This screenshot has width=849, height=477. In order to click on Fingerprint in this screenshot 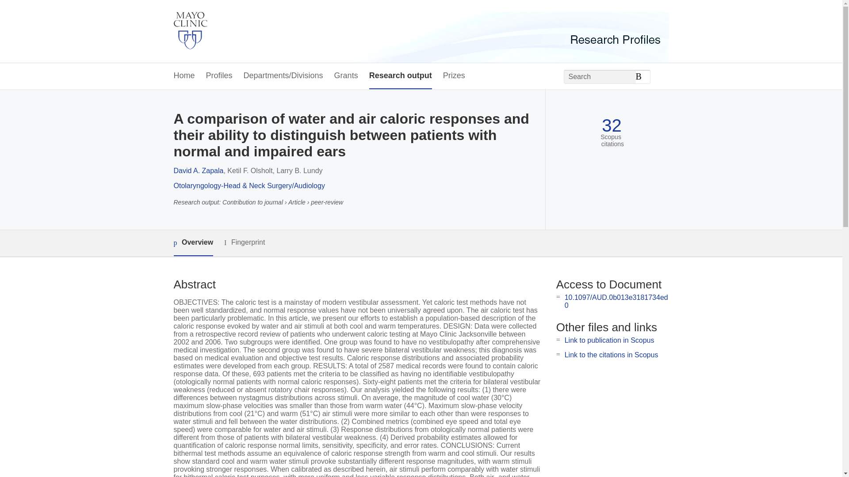, I will do `click(244, 242)`.